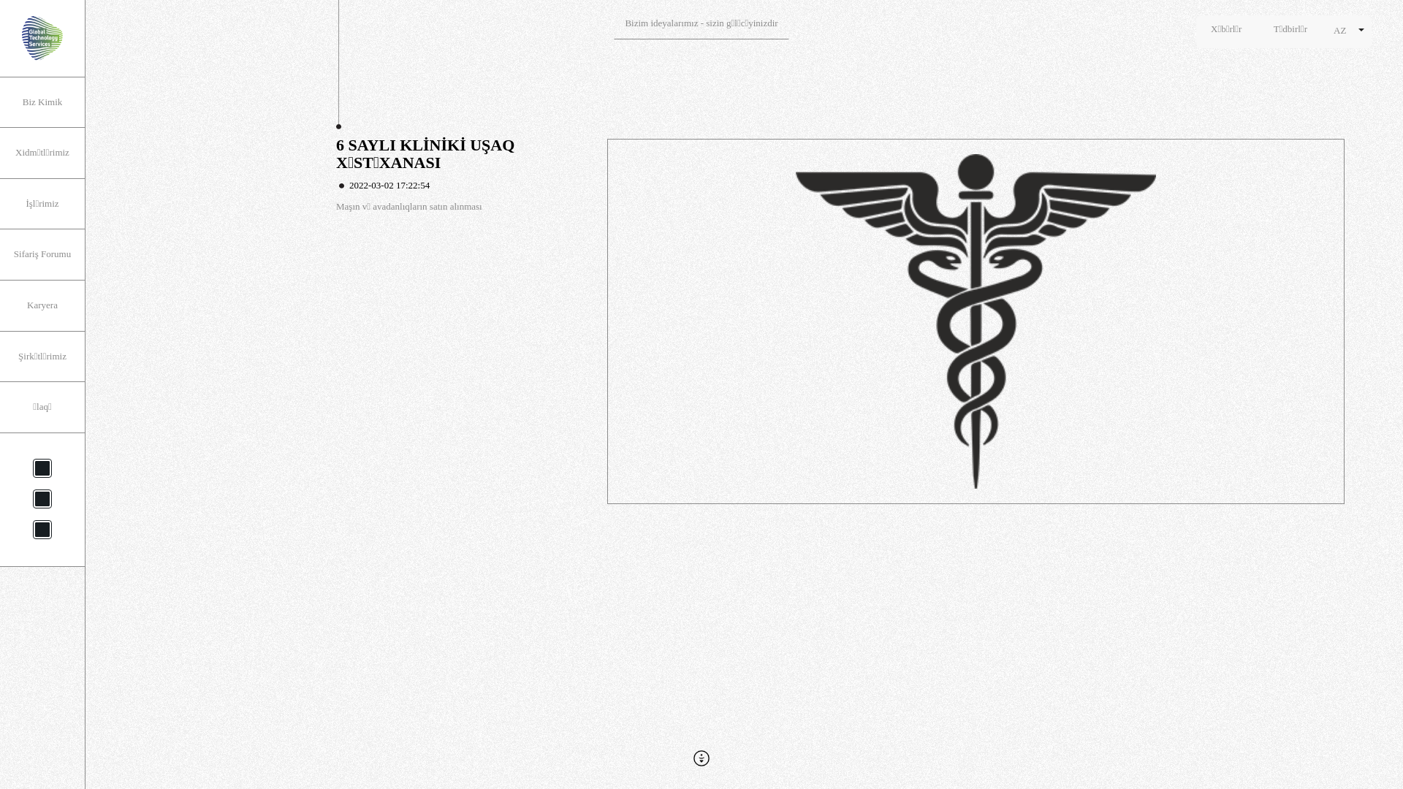 The image size is (1403, 789). Describe the element at coordinates (42, 305) in the screenshot. I see `Karyera` at that location.